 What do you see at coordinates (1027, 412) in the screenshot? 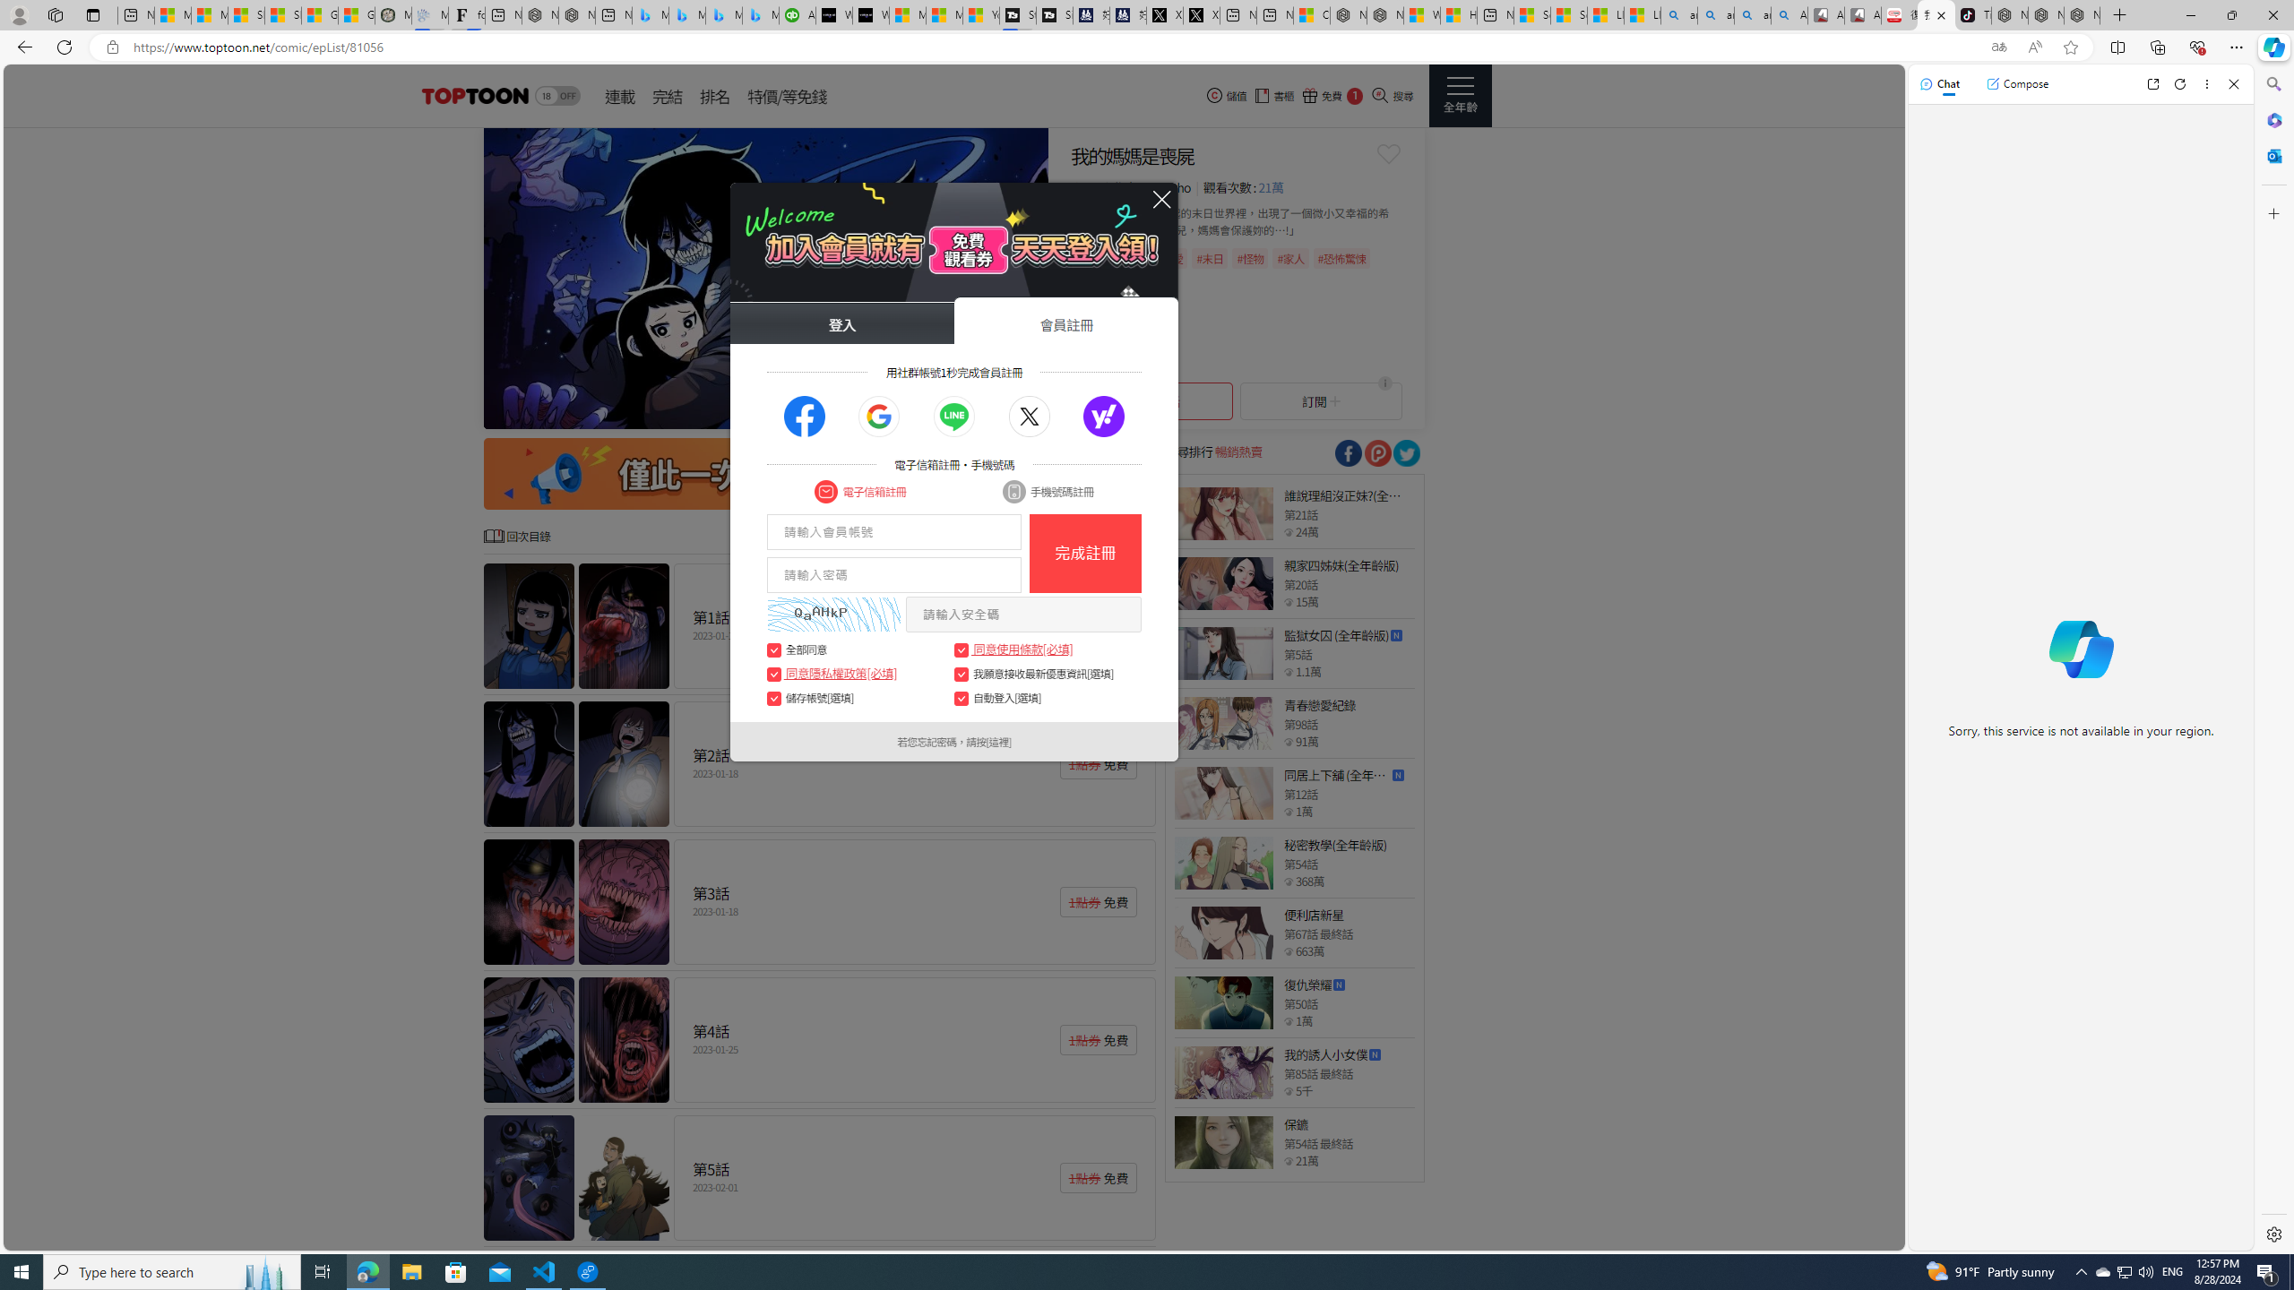
I see `Go to slide 10` at bounding box center [1027, 412].